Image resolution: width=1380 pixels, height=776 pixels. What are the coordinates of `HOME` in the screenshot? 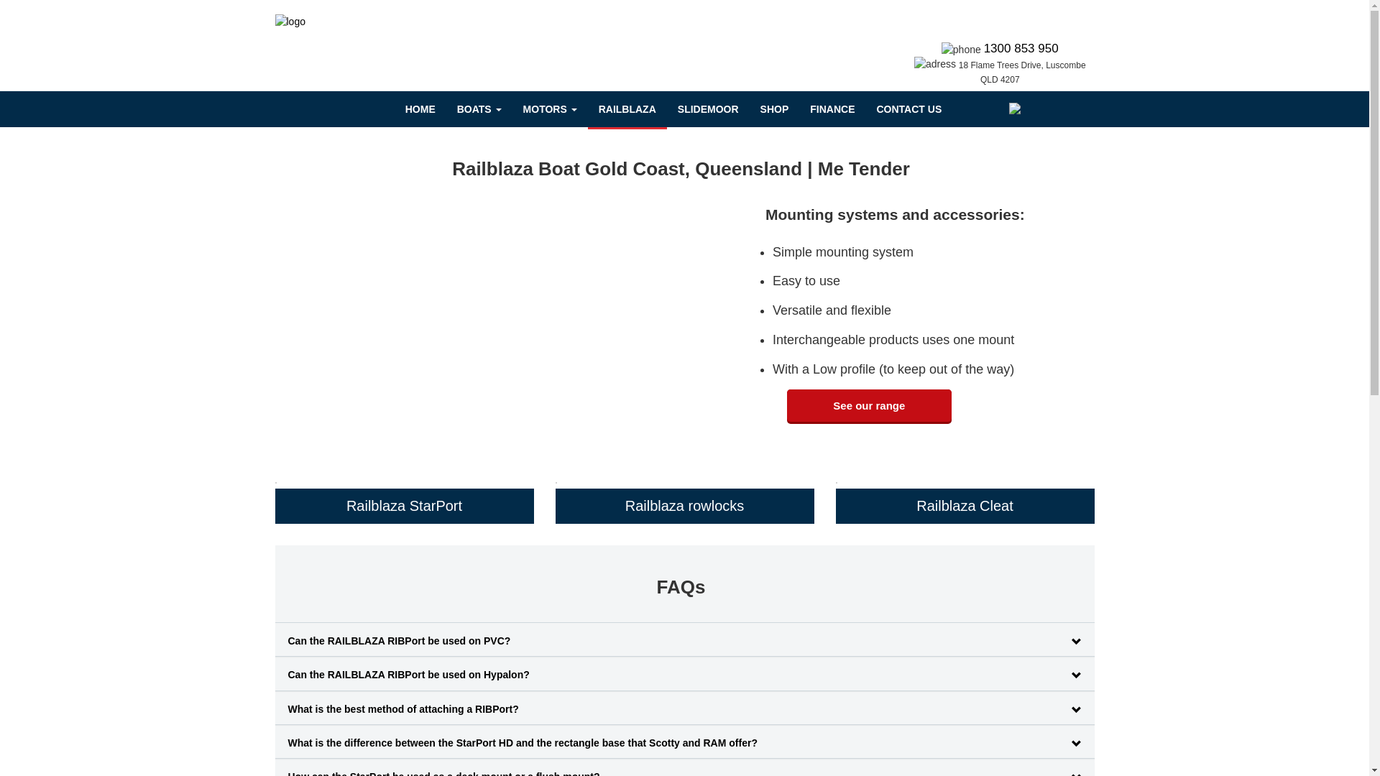 It's located at (420, 109).